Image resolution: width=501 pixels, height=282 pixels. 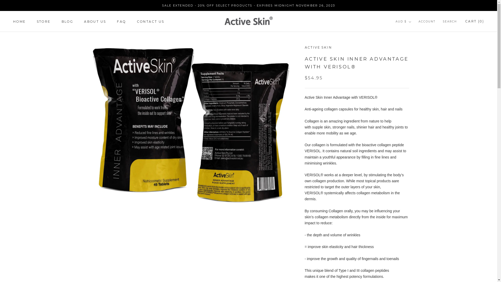 What do you see at coordinates (412, 109) in the screenshot?
I see `BGN` at bounding box center [412, 109].